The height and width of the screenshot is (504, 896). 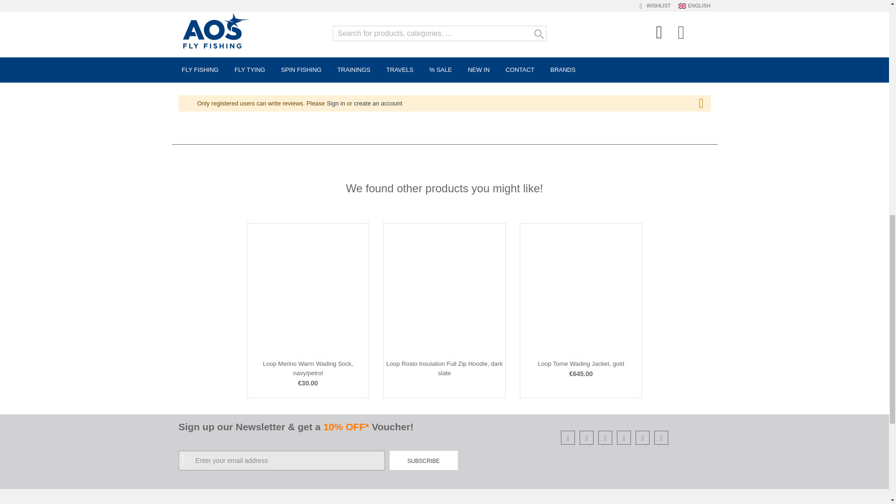 I want to click on INSTAGRAM, so click(x=568, y=438).